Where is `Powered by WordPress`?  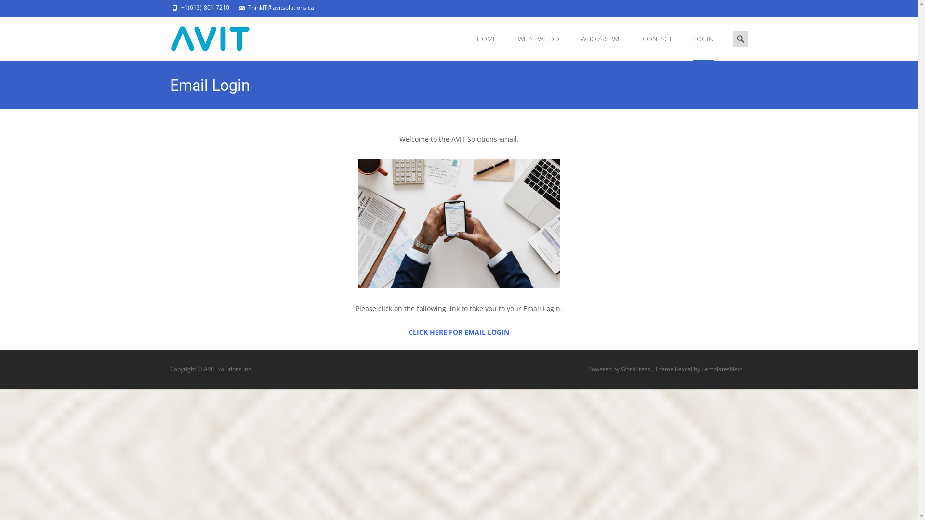
Powered by WordPress is located at coordinates (620, 369).